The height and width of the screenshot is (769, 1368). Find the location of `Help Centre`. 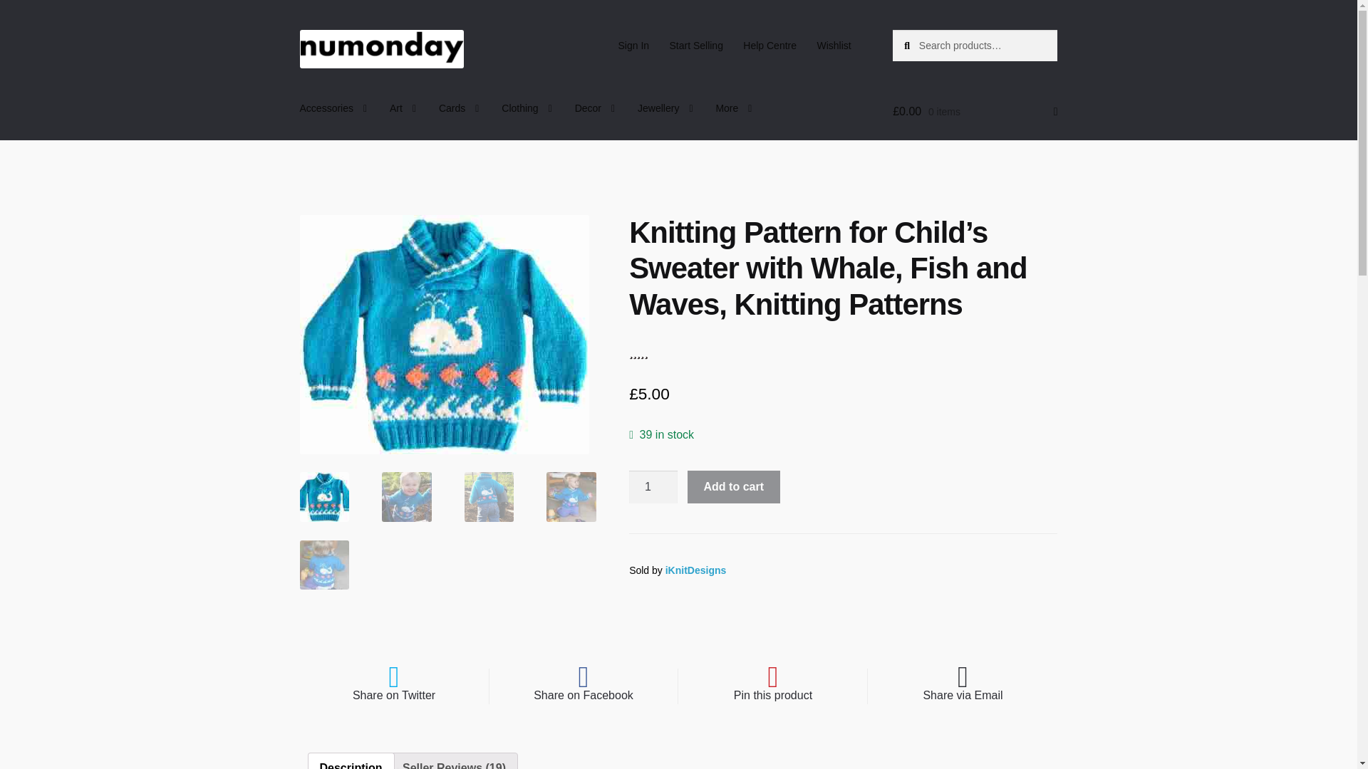

Help Centre is located at coordinates (769, 46).